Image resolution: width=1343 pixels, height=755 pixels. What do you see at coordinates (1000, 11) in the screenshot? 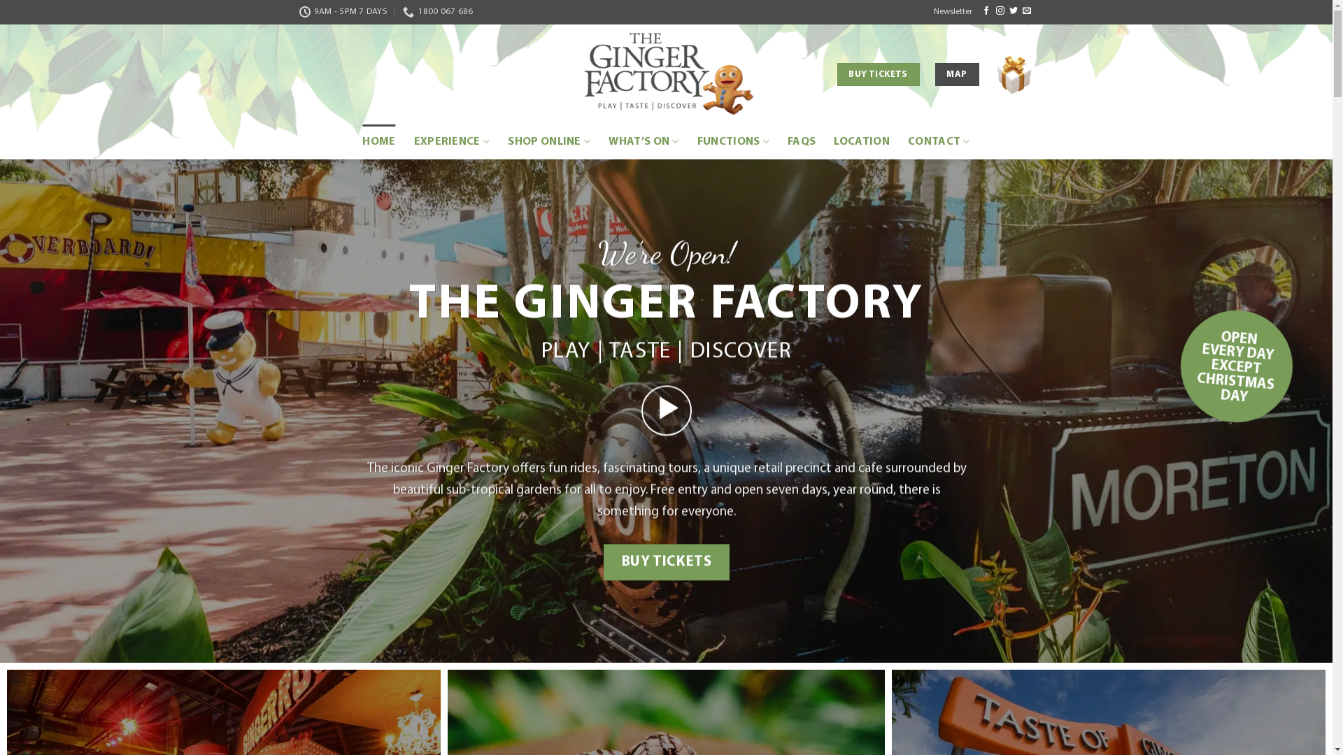
I see `Follow on Instagram` at bounding box center [1000, 11].